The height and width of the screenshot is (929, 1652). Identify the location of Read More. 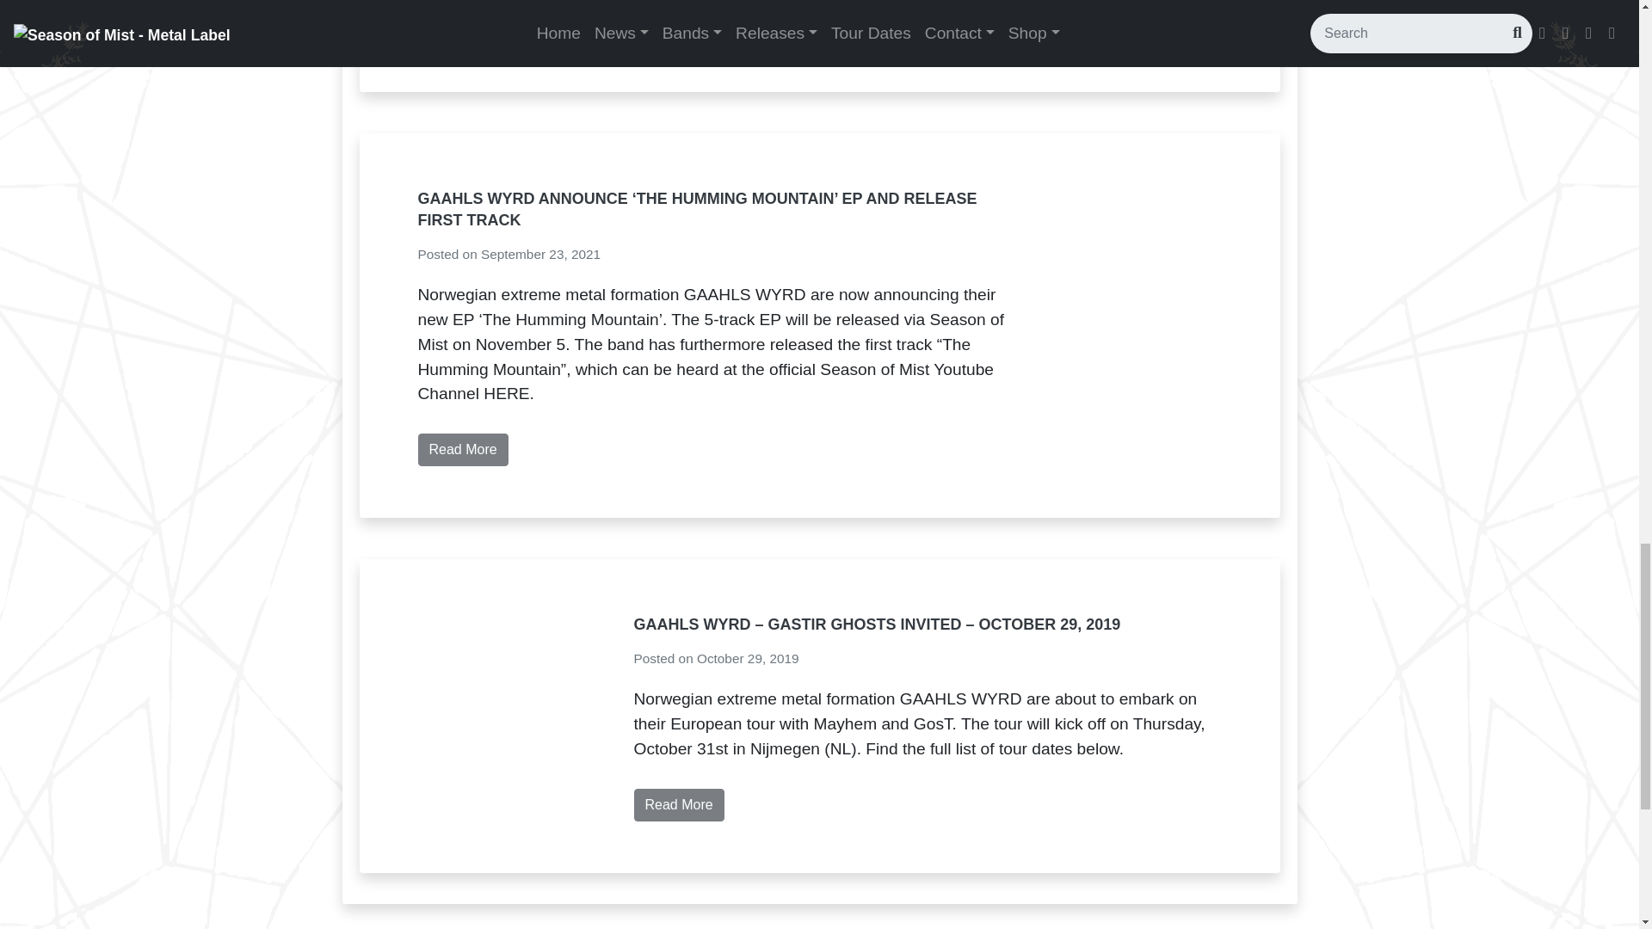
(678, 804).